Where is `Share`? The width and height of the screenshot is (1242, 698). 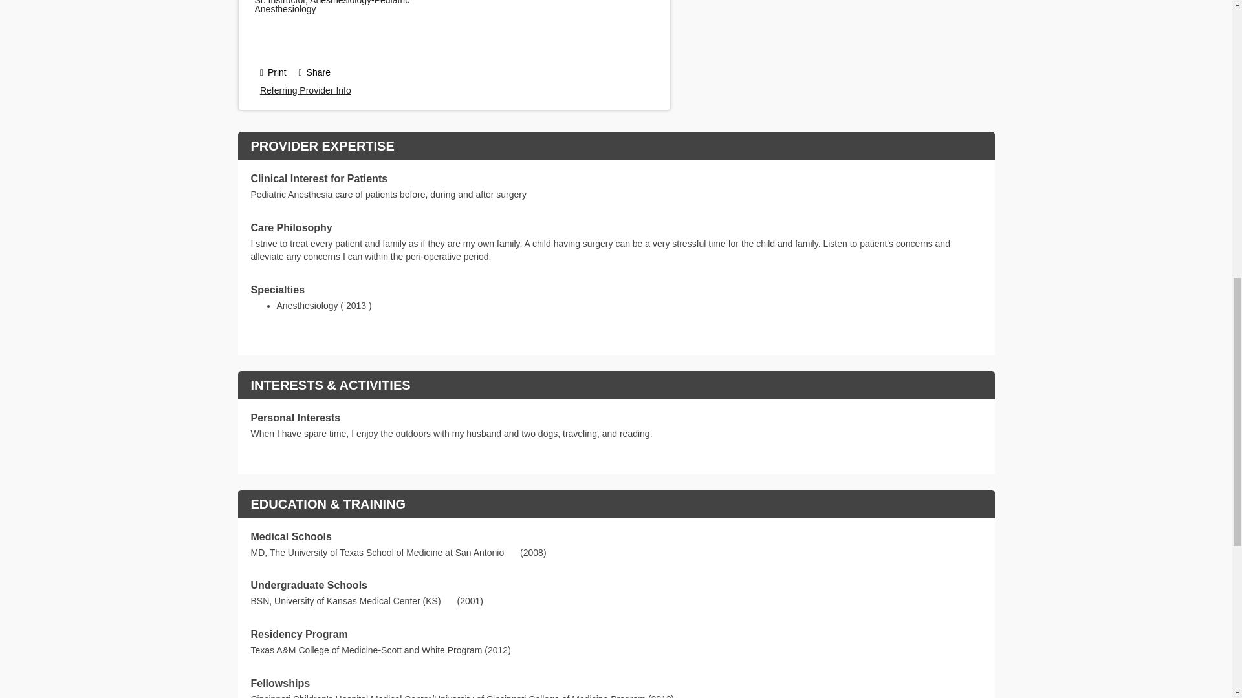 Share is located at coordinates (314, 72).